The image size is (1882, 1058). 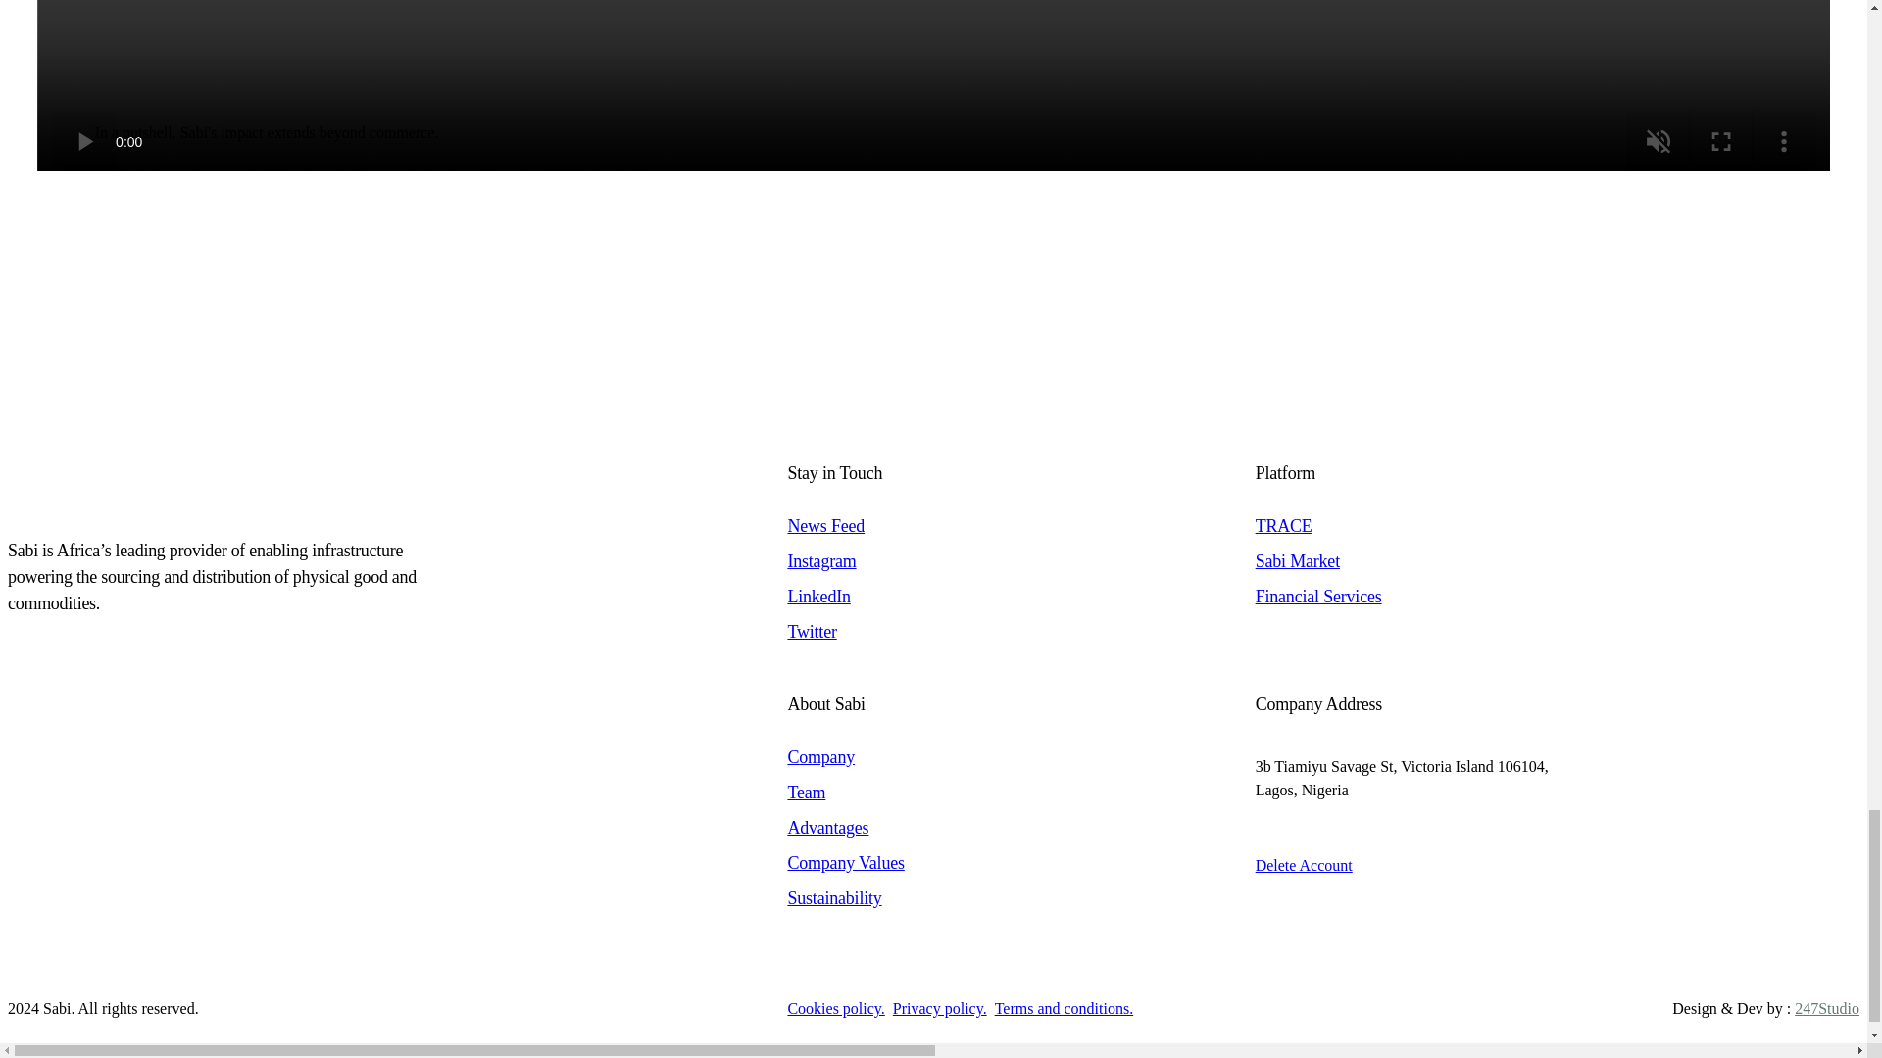 I want to click on Sabi Market, so click(x=1478, y=560).